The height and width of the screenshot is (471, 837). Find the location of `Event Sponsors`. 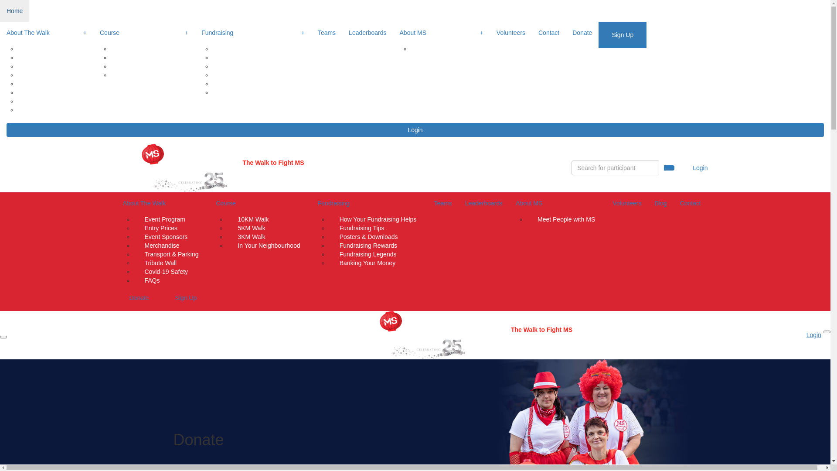

Event Sponsors is located at coordinates (166, 237).